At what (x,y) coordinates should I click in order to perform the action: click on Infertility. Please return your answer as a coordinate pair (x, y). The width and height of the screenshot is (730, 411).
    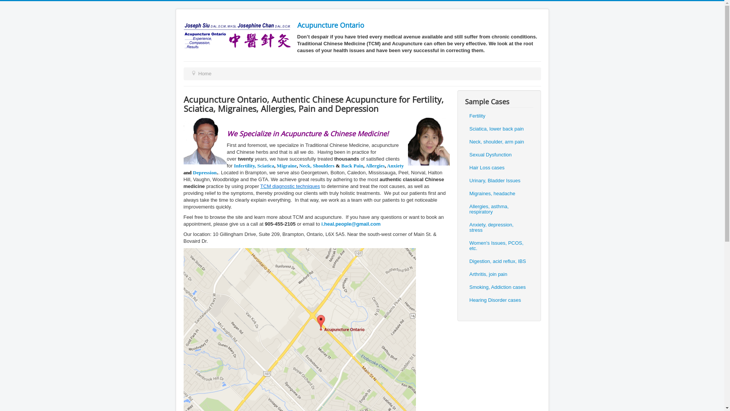
    Looking at the image, I should click on (244, 166).